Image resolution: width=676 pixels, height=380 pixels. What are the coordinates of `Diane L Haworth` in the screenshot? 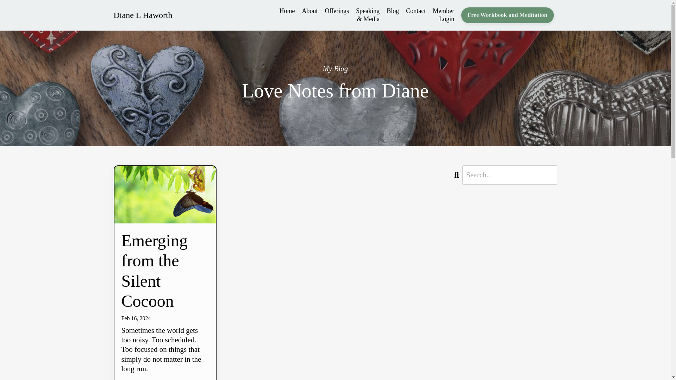 It's located at (143, 15).